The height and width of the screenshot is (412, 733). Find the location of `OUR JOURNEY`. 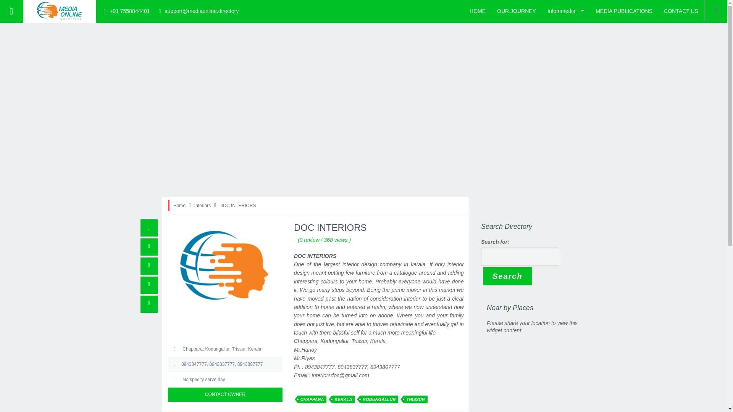

OUR JOURNEY is located at coordinates (516, 11).